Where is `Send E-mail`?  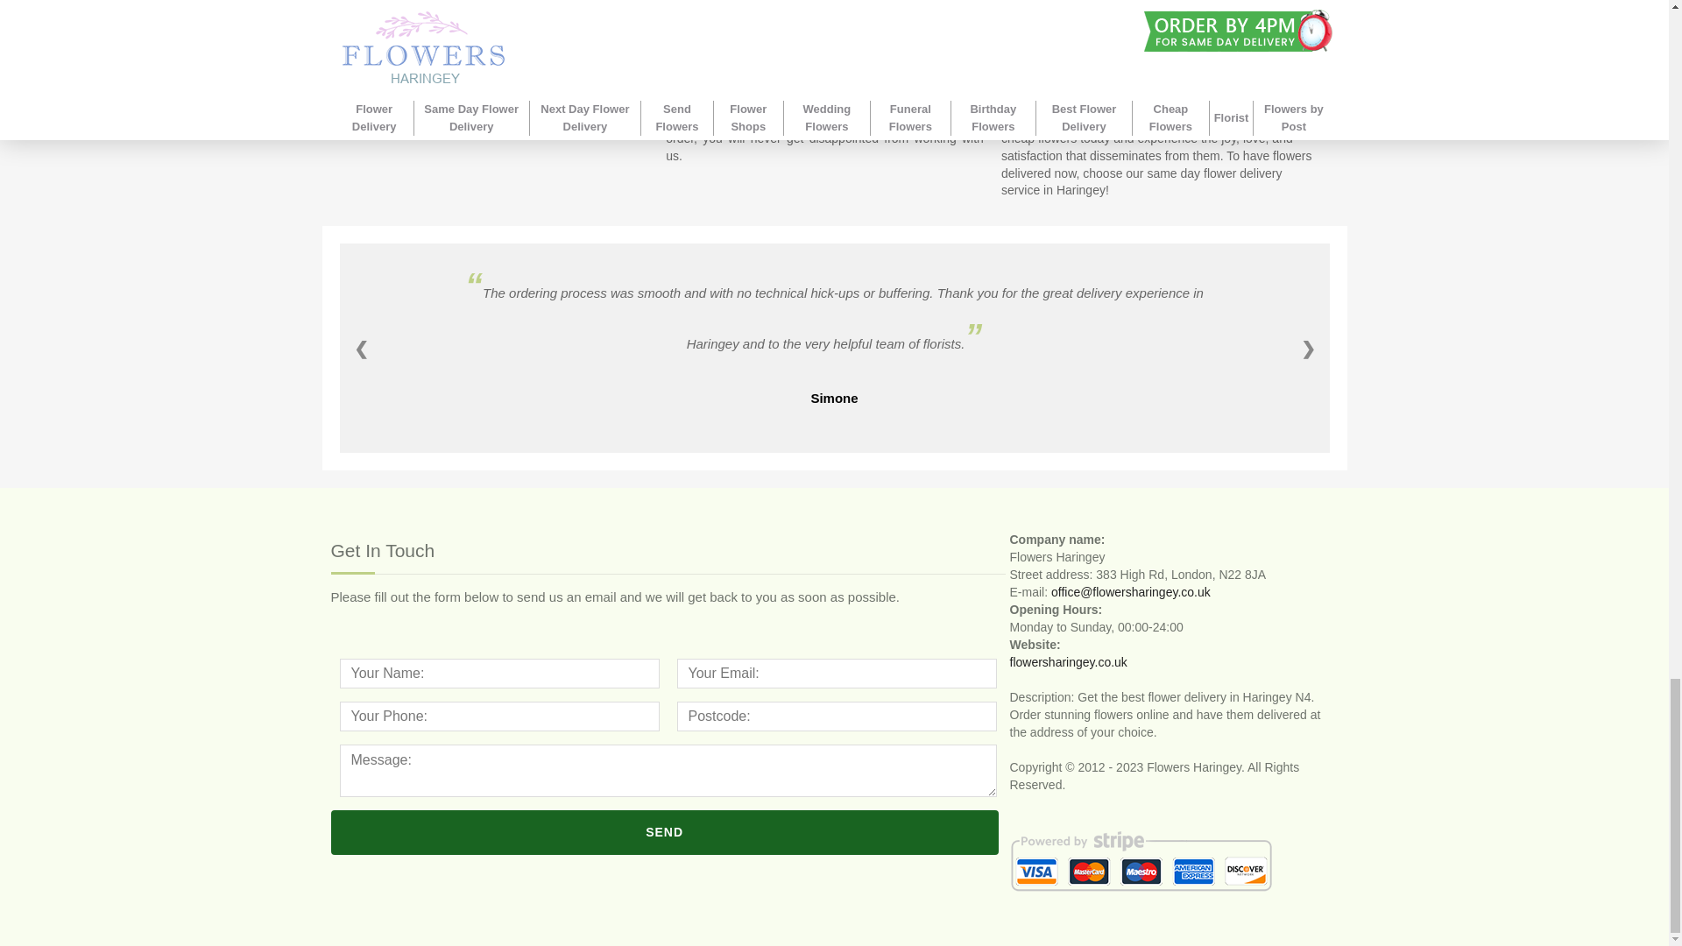 Send E-mail is located at coordinates (1131, 592).